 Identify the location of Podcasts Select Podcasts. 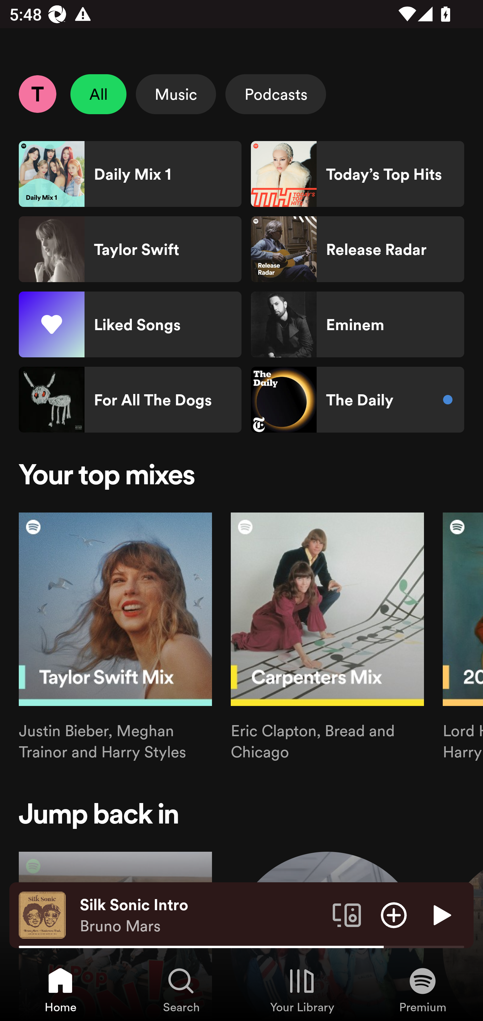
(276, 94).